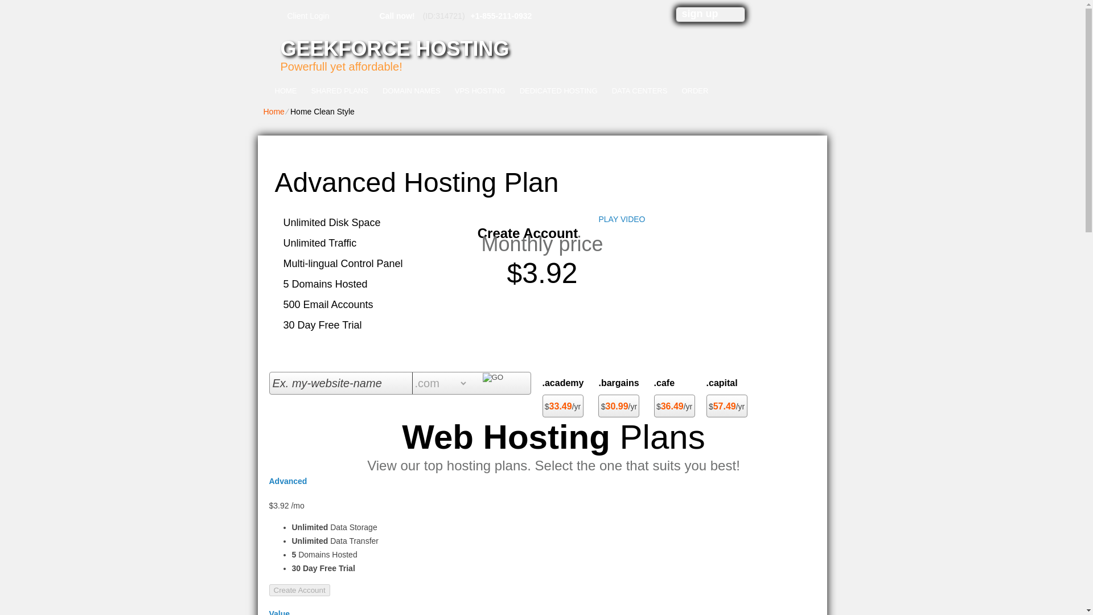 The image size is (1093, 615). I want to click on HOME, so click(286, 91).